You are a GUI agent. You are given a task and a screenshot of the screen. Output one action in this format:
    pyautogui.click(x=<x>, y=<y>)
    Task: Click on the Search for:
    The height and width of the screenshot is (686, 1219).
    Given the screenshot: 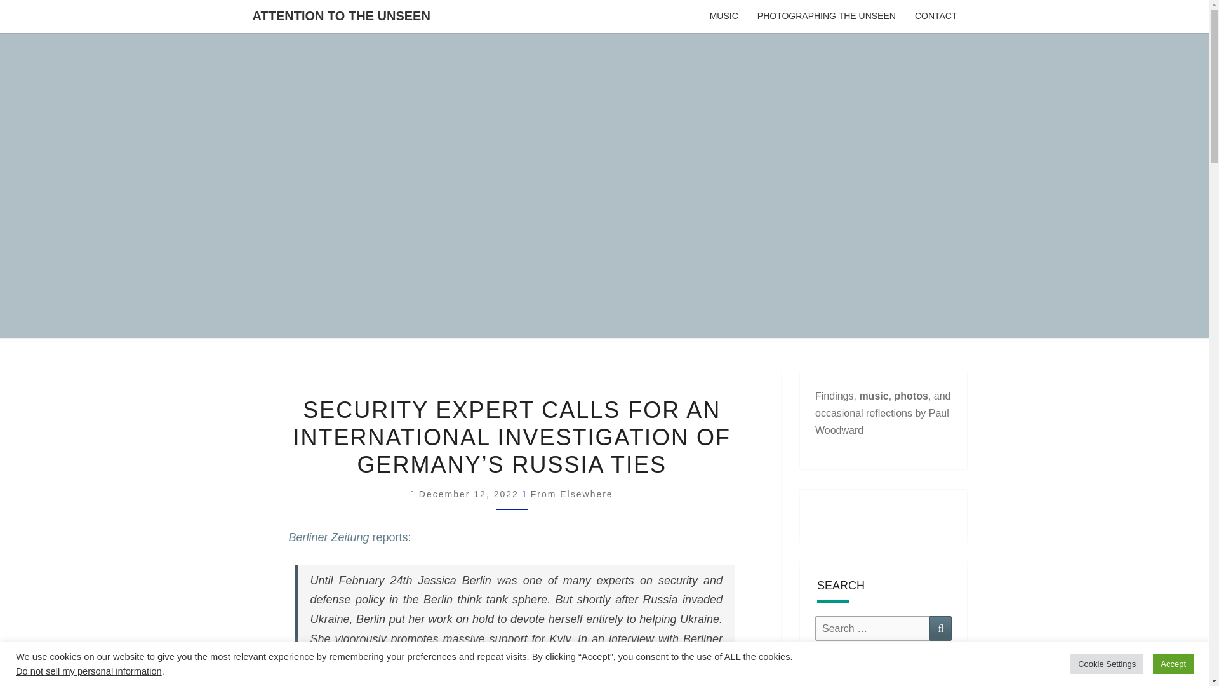 What is the action you would take?
    pyautogui.click(x=872, y=628)
    